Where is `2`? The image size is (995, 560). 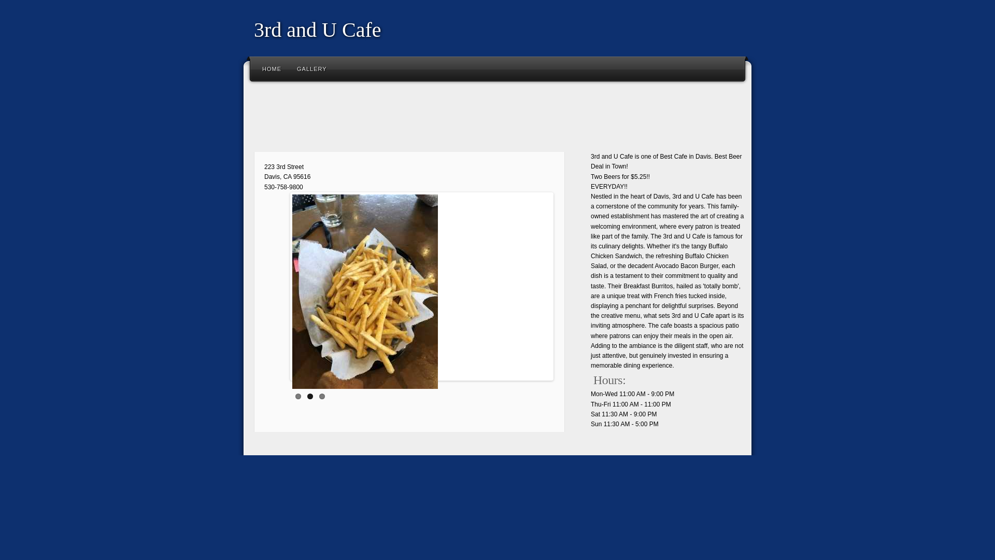 2 is located at coordinates (310, 396).